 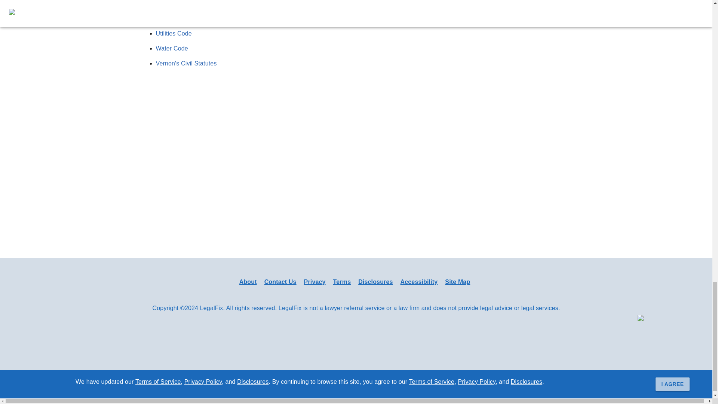 I want to click on Utilities Code, so click(x=174, y=34).